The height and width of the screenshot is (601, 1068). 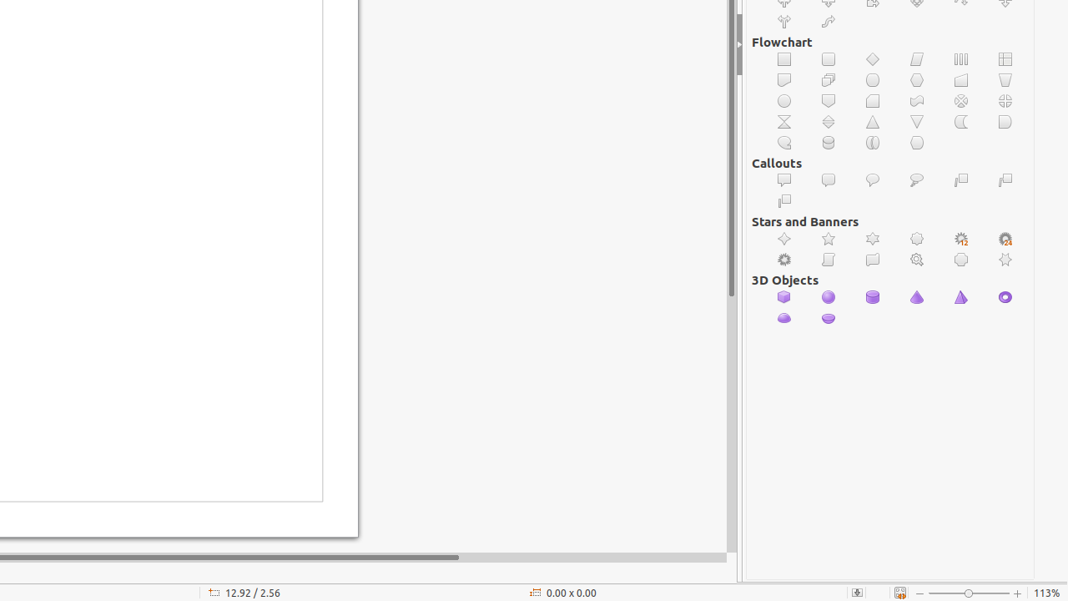 What do you see at coordinates (784, 101) in the screenshot?
I see `Flowchart: Connector` at bounding box center [784, 101].